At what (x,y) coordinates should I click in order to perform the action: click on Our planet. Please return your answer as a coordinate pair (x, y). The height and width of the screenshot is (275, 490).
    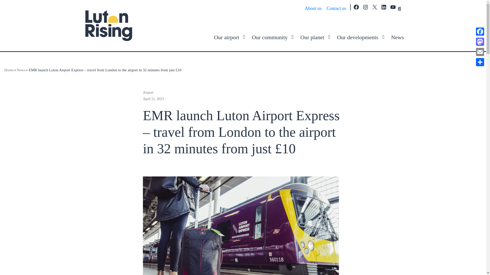
    Looking at the image, I should click on (312, 37).